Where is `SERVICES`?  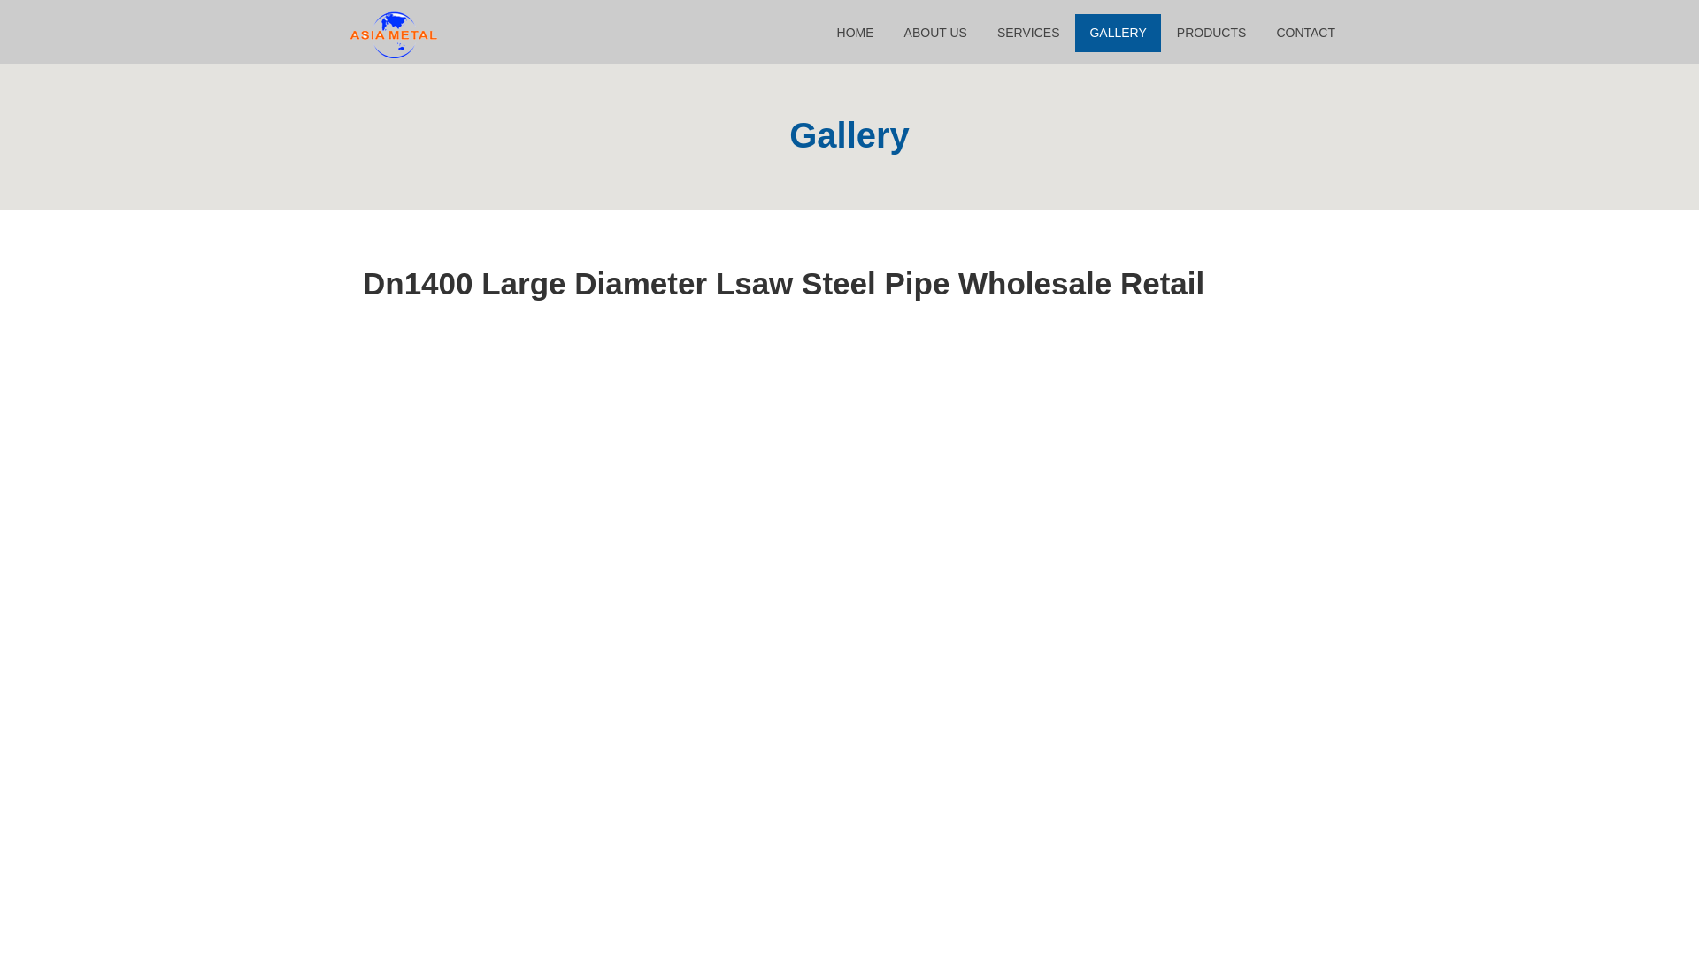
SERVICES is located at coordinates (1028, 34).